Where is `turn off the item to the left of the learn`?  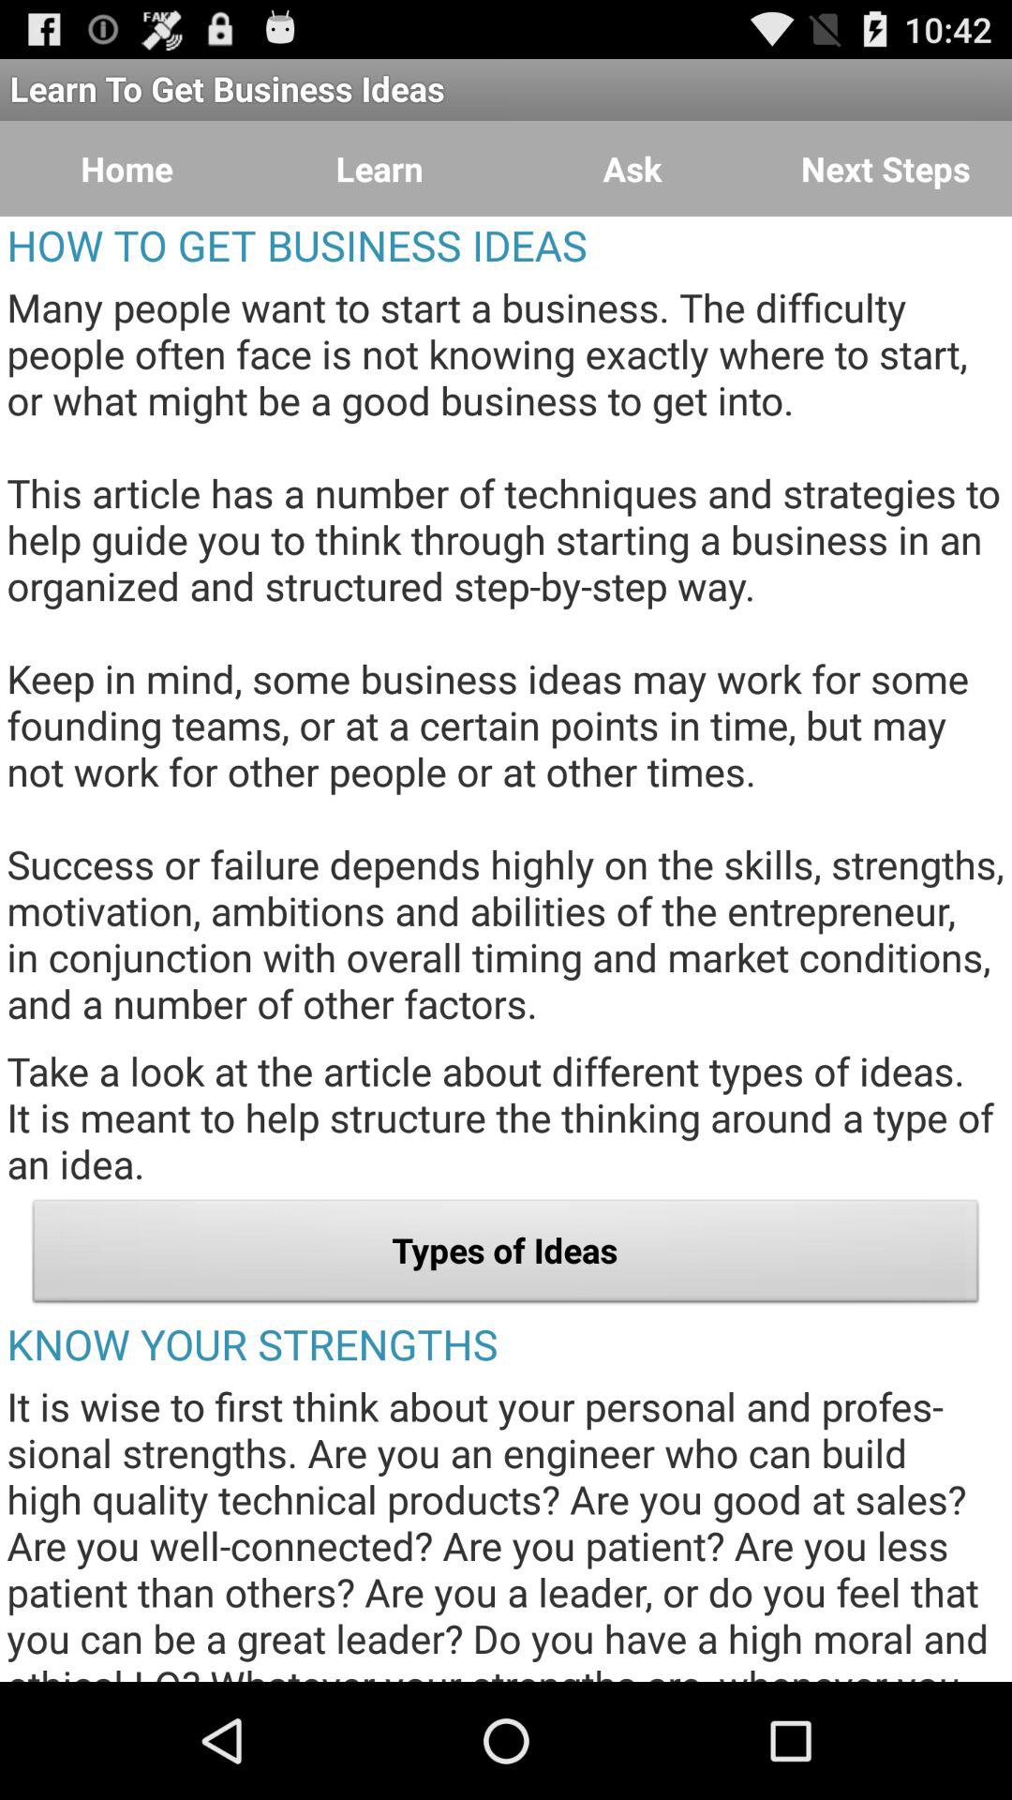 turn off the item to the left of the learn is located at coordinates (126, 169).